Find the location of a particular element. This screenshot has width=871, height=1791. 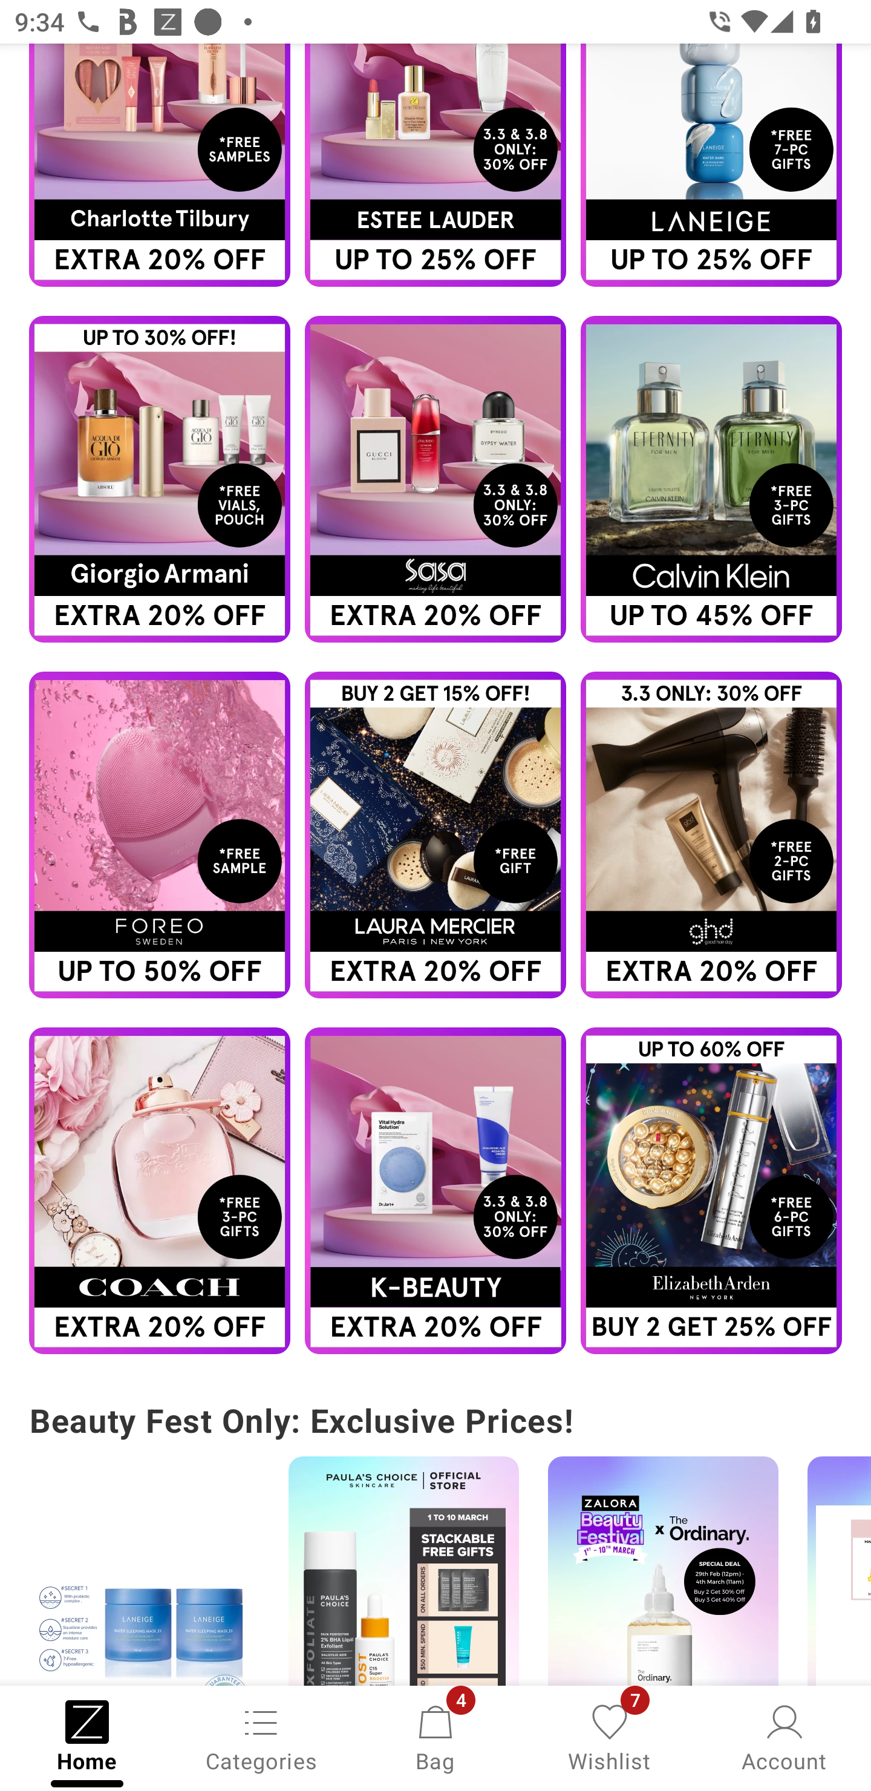

Campaign banner is located at coordinates (663, 1571).